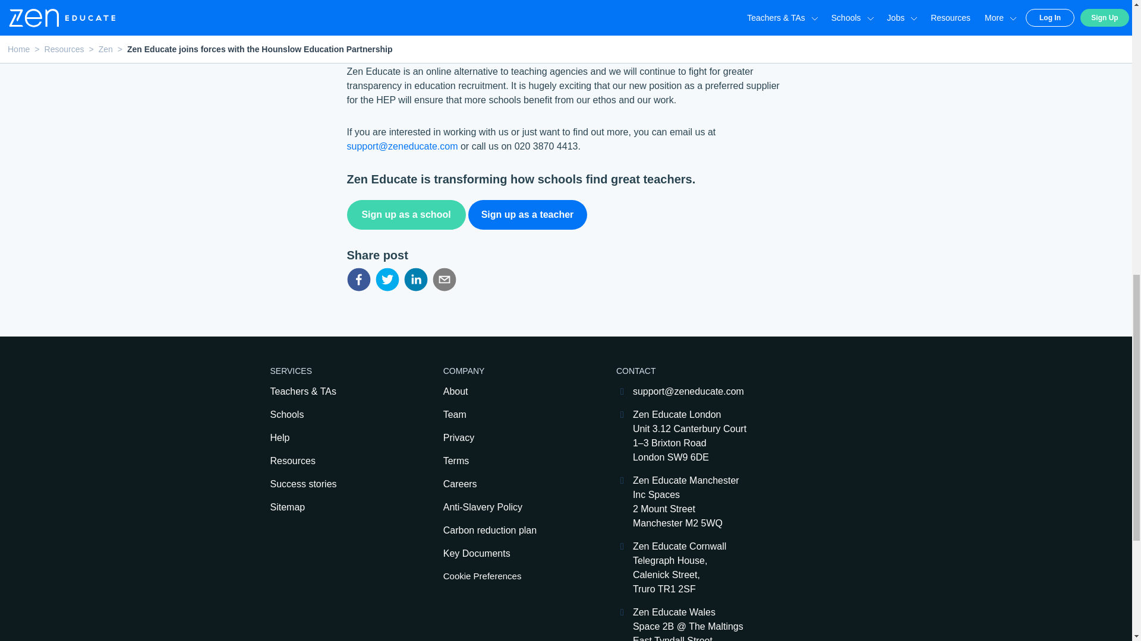 The width and height of the screenshot is (1141, 641). What do you see at coordinates (335, 484) in the screenshot?
I see `Success stories` at bounding box center [335, 484].